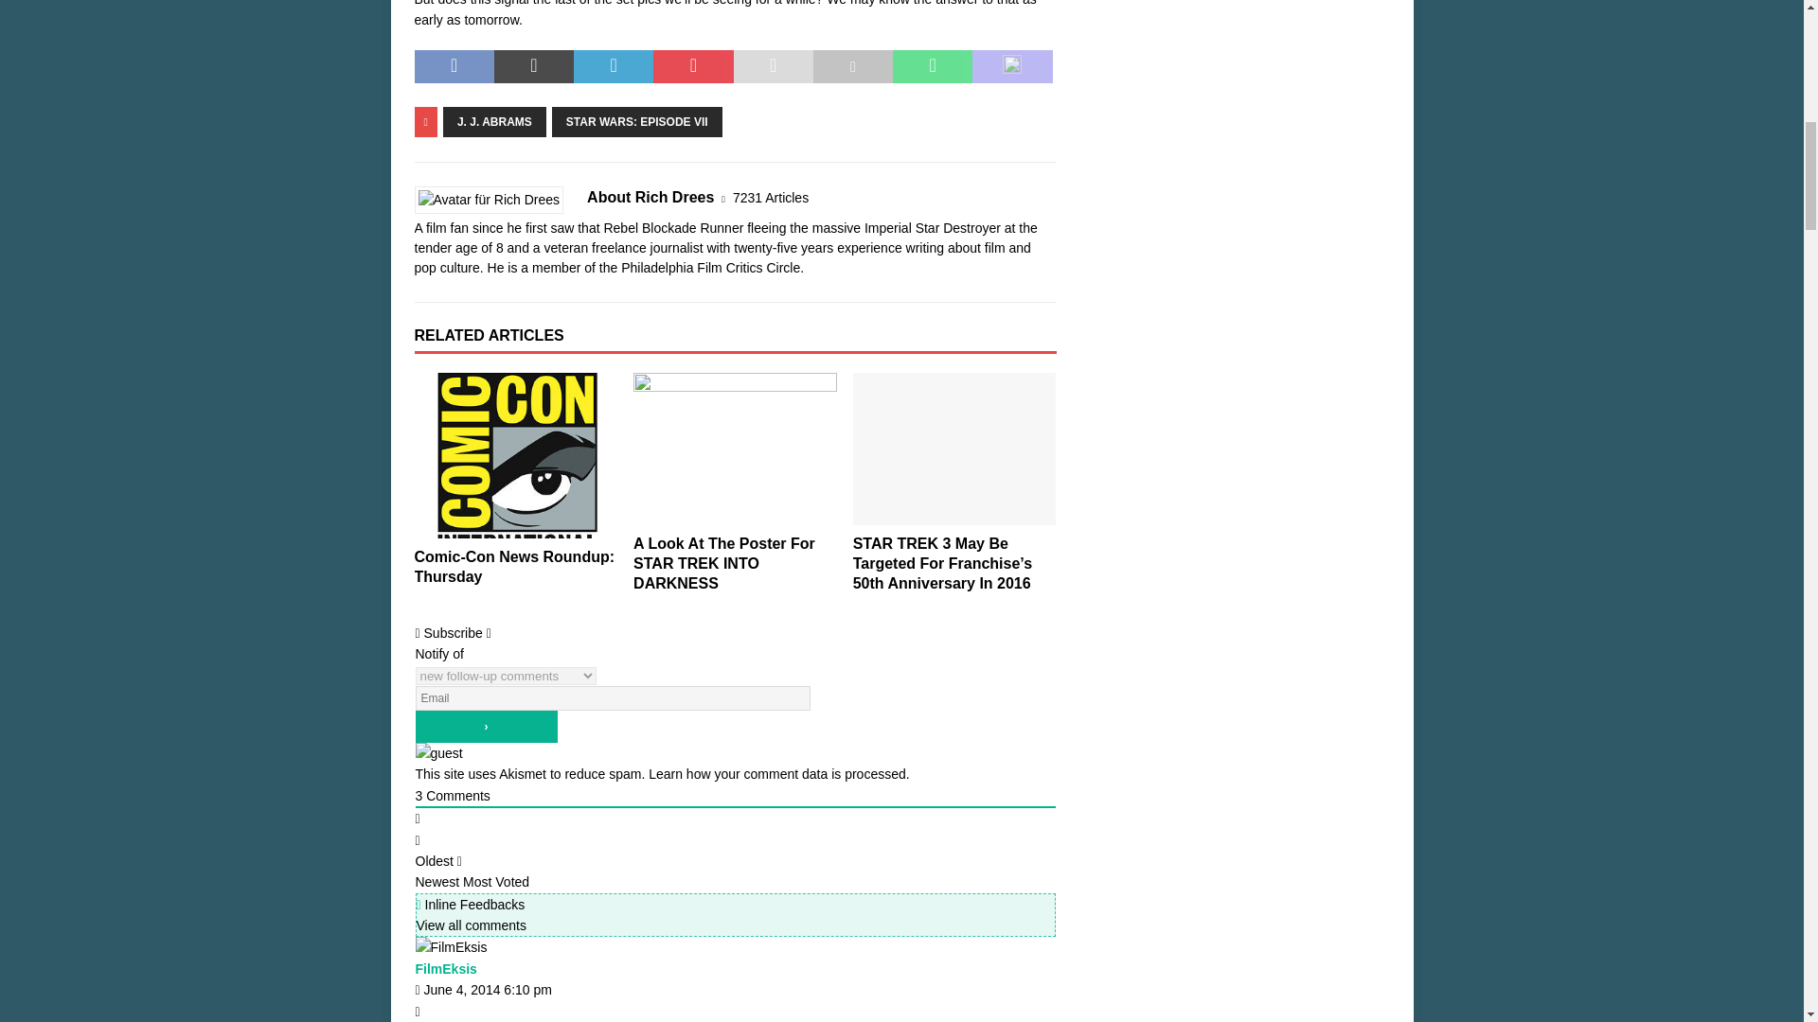 Image resolution: width=1818 pixels, height=1022 pixels. What do you see at coordinates (515, 449) in the screenshot?
I see `Drew Goddard Set To Write, Direct X-FORCE For Fox` at bounding box center [515, 449].